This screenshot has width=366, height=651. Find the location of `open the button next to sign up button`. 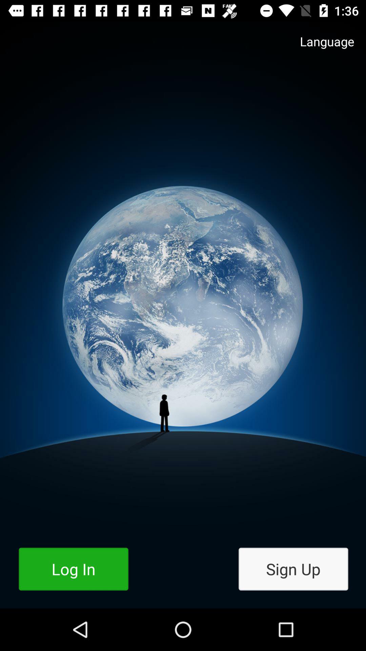

open the button next to sign up button is located at coordinates (73, 569).